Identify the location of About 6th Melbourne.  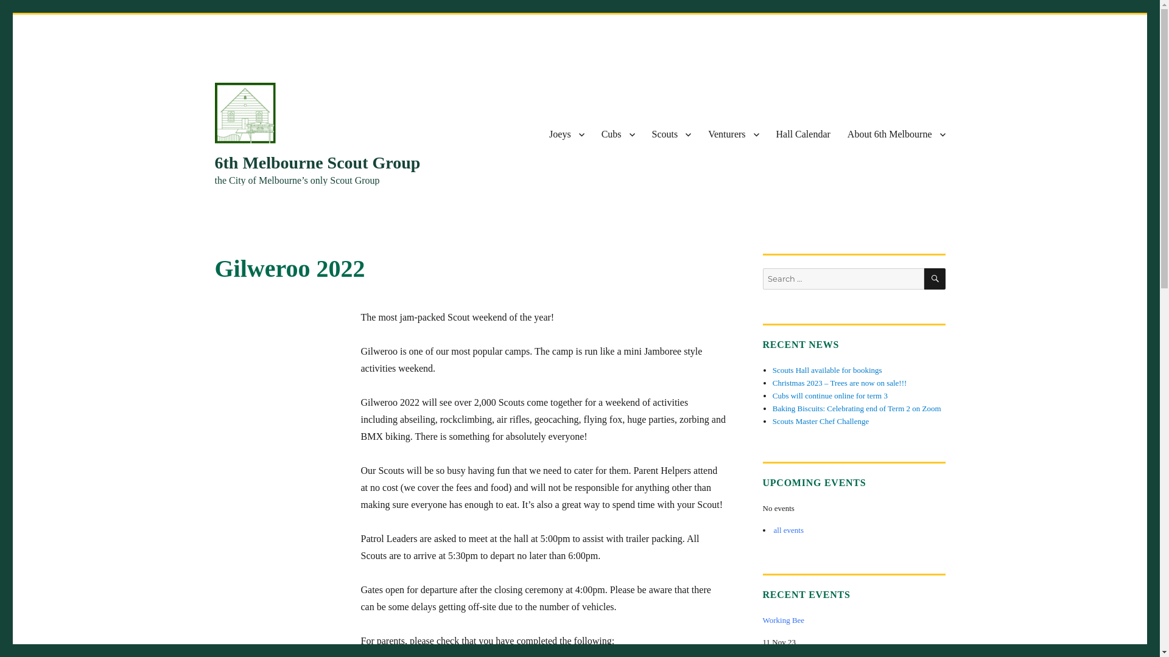
(896, 134).